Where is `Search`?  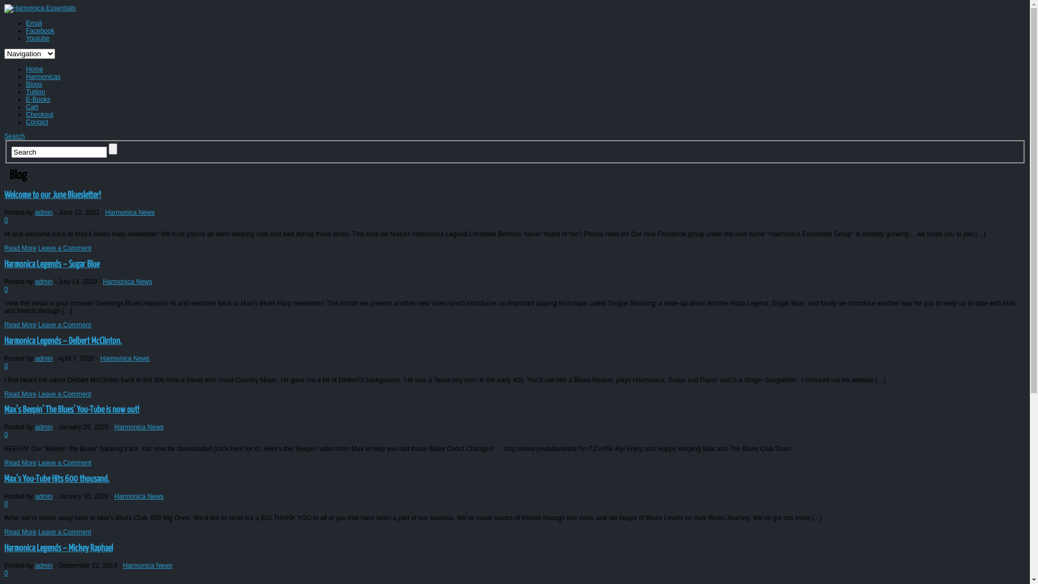 Search is located at coordinates (15, 136).